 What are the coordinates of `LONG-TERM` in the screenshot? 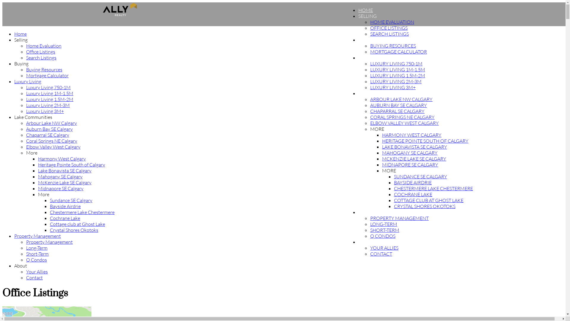 It's located at (384, 224).